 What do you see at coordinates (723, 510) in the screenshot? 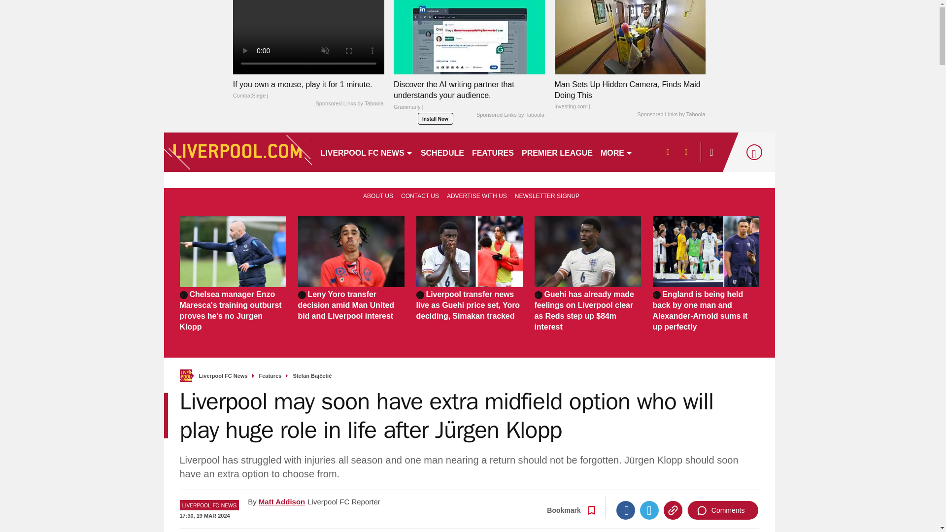
I see `Comments` at bounding box center [723, 510].